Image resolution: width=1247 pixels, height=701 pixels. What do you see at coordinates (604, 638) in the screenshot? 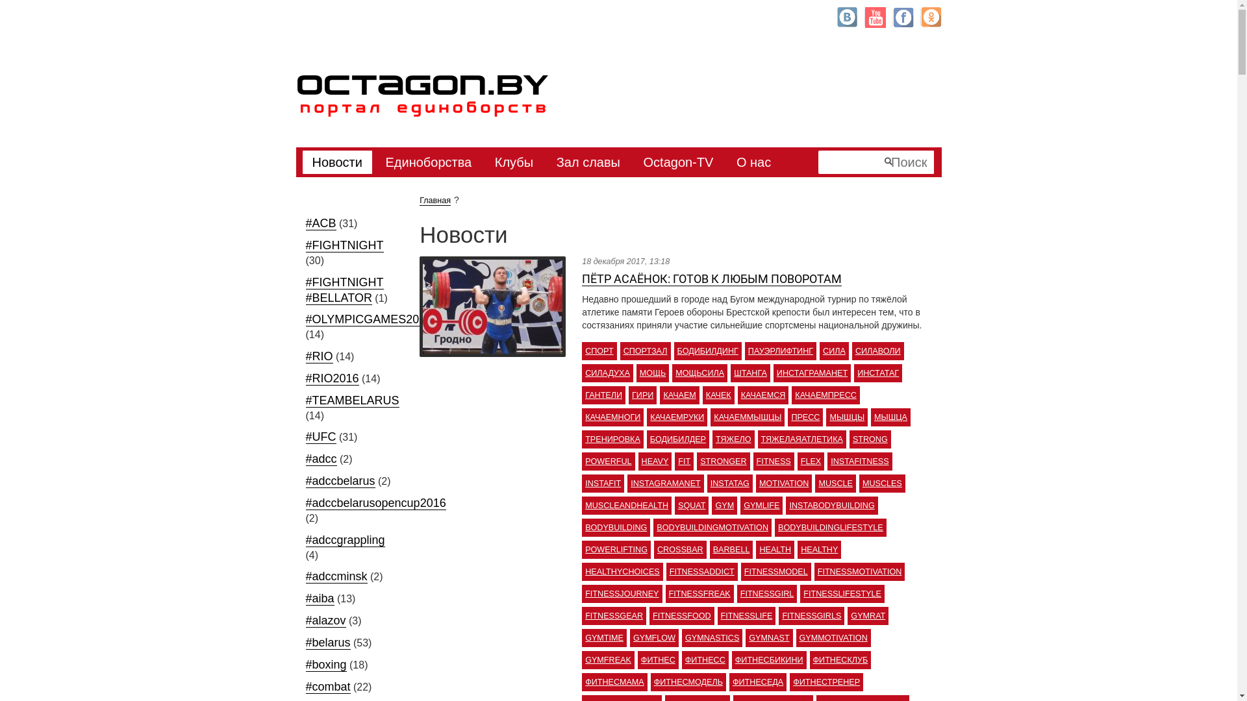
I see `GYMTIME` at bounding box center [604, 638].